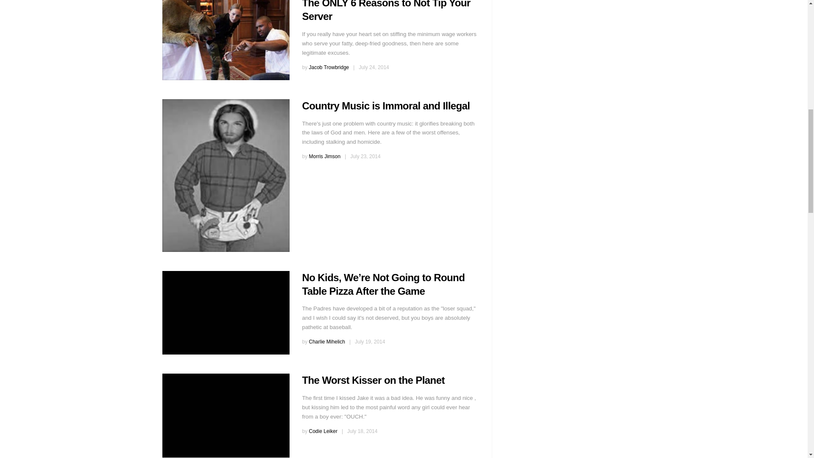 The width and height of the screenshot is (814, 458). I want to click on Country Music is Immoral and Illegal, so click(386, 106).